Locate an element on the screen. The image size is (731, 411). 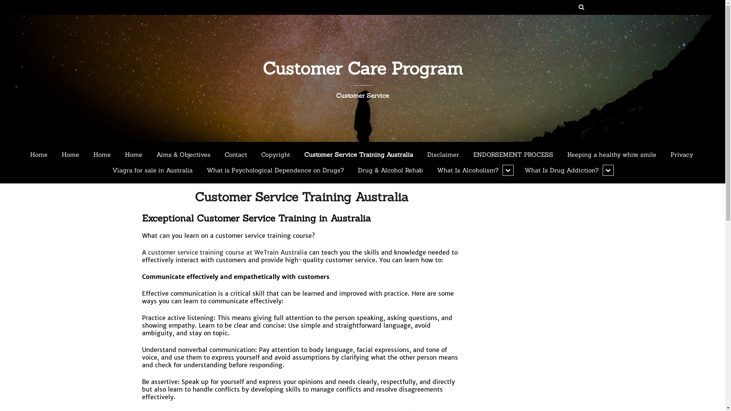
Privacy is located at coordinates (682, 155).